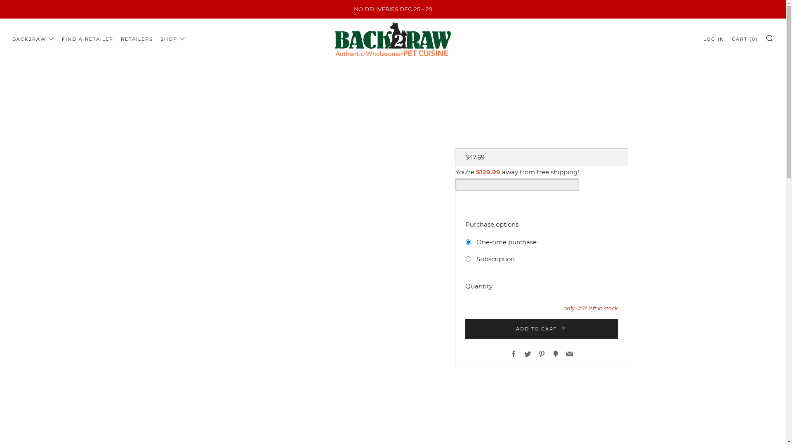 Image resolution: width=792 pixels, height=445 pixels. Describe the element at coordinates (527, 354) in the screenshot. I see `Twitter` at that location.